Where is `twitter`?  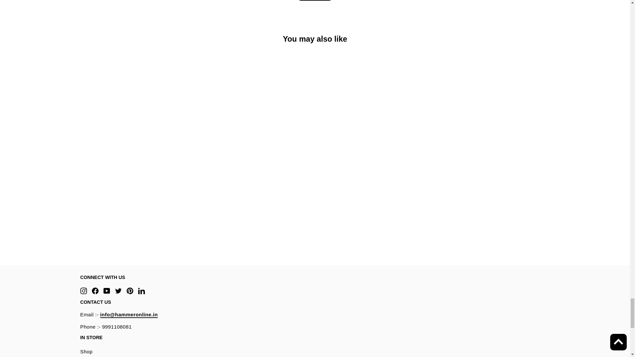 twitter is located at coordinates (118, 291).